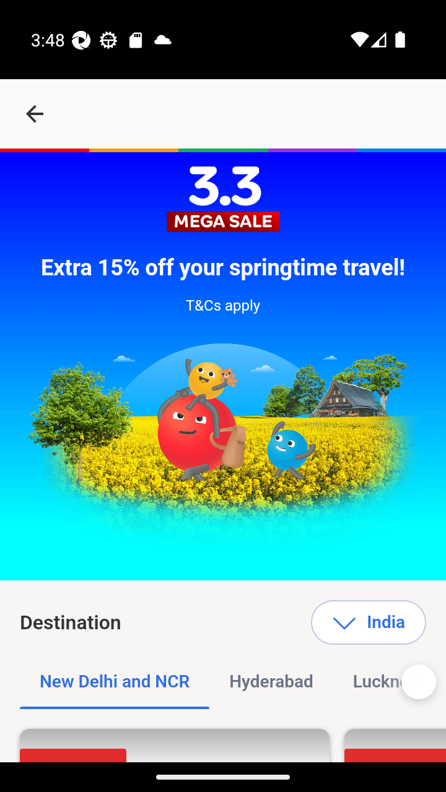 This screenshot has height=792, width=446. What do you see at coordinates (271, 682) in the screenshot?
I see `Hyderabad` at bounding box center [271, 682].